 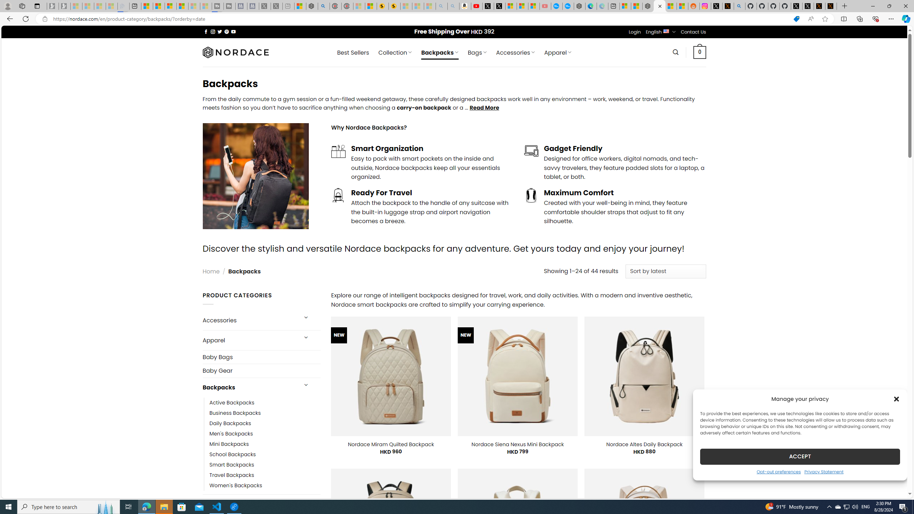 I want to click on Day 1: Arriving in Yemen (surreal to be here) - YouTube, so click(x=476, y=6).